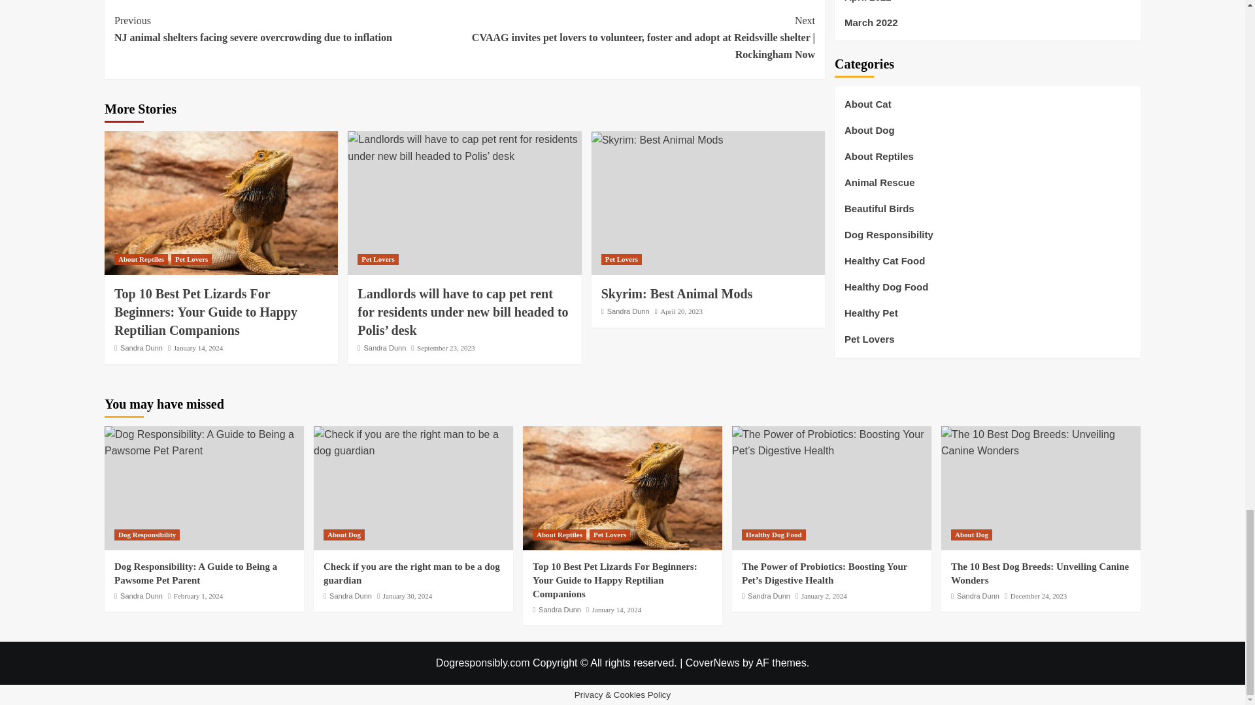 The image size is (1255, 705). Describe the element at coordinates (378, 259) in the screenshot. I see `Pet Lovers` at that location.